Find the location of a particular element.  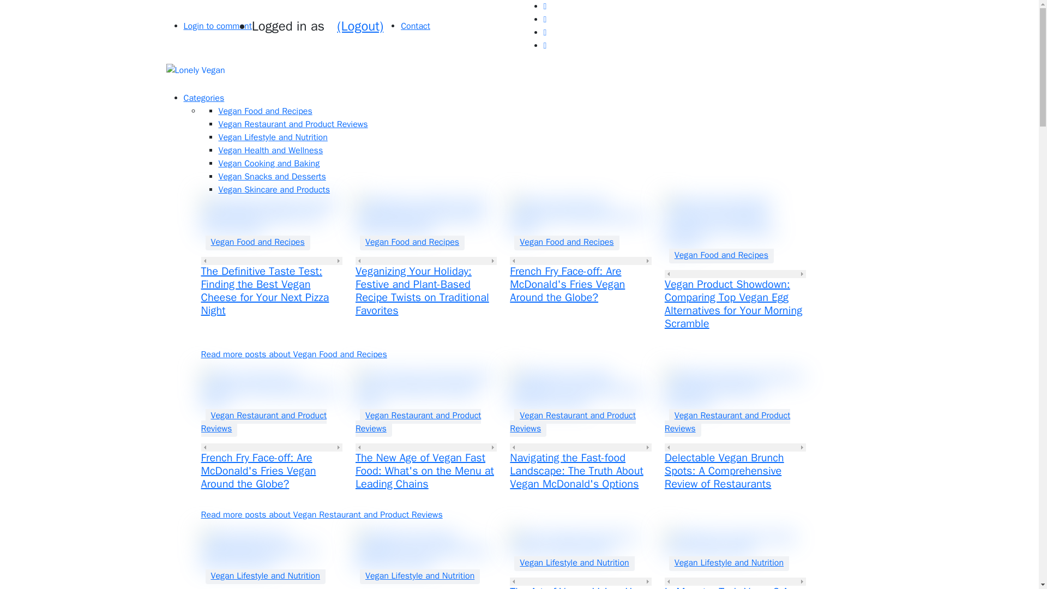

Vegan Cooking and Baking is located at coordinates (268, 164).